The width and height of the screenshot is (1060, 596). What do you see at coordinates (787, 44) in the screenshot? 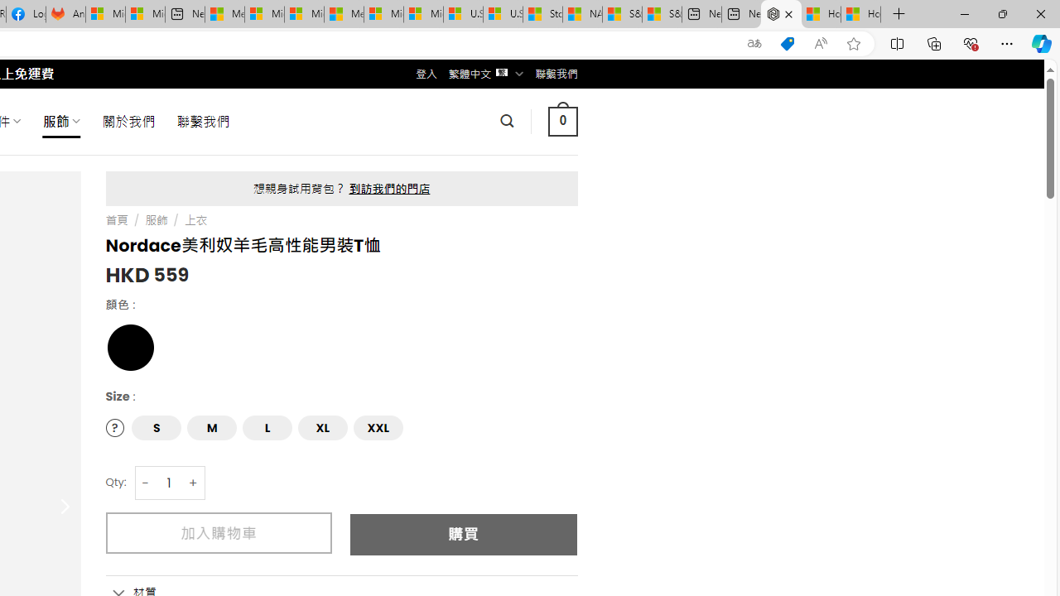
I see `This site has coupons! Shopping in Microsoft Edge` at bounding box center [787, 44].